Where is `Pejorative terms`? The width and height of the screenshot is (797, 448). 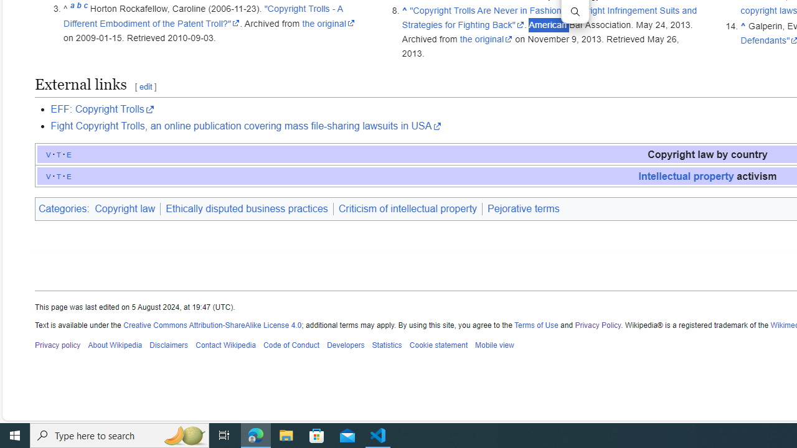
Pejorative terms is located at coordinates (523, 209).